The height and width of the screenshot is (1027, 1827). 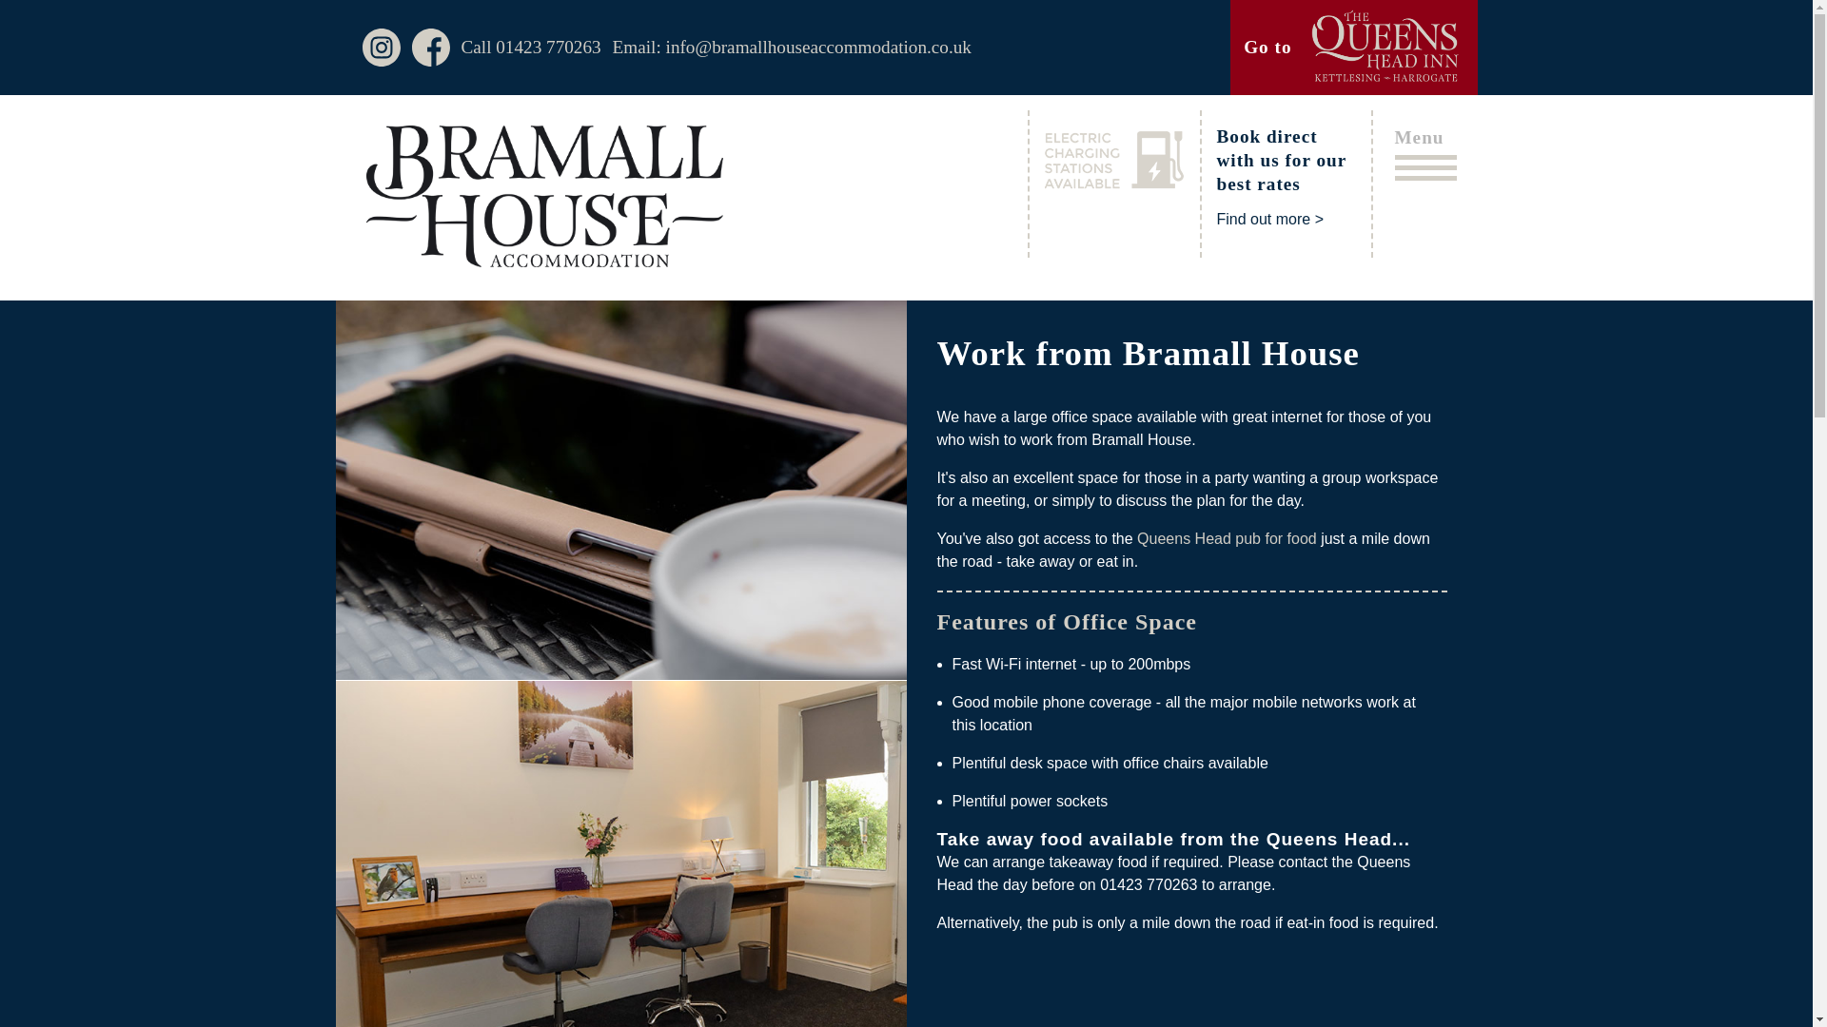 I want to click on Menu, so click(x=1425, y=153).